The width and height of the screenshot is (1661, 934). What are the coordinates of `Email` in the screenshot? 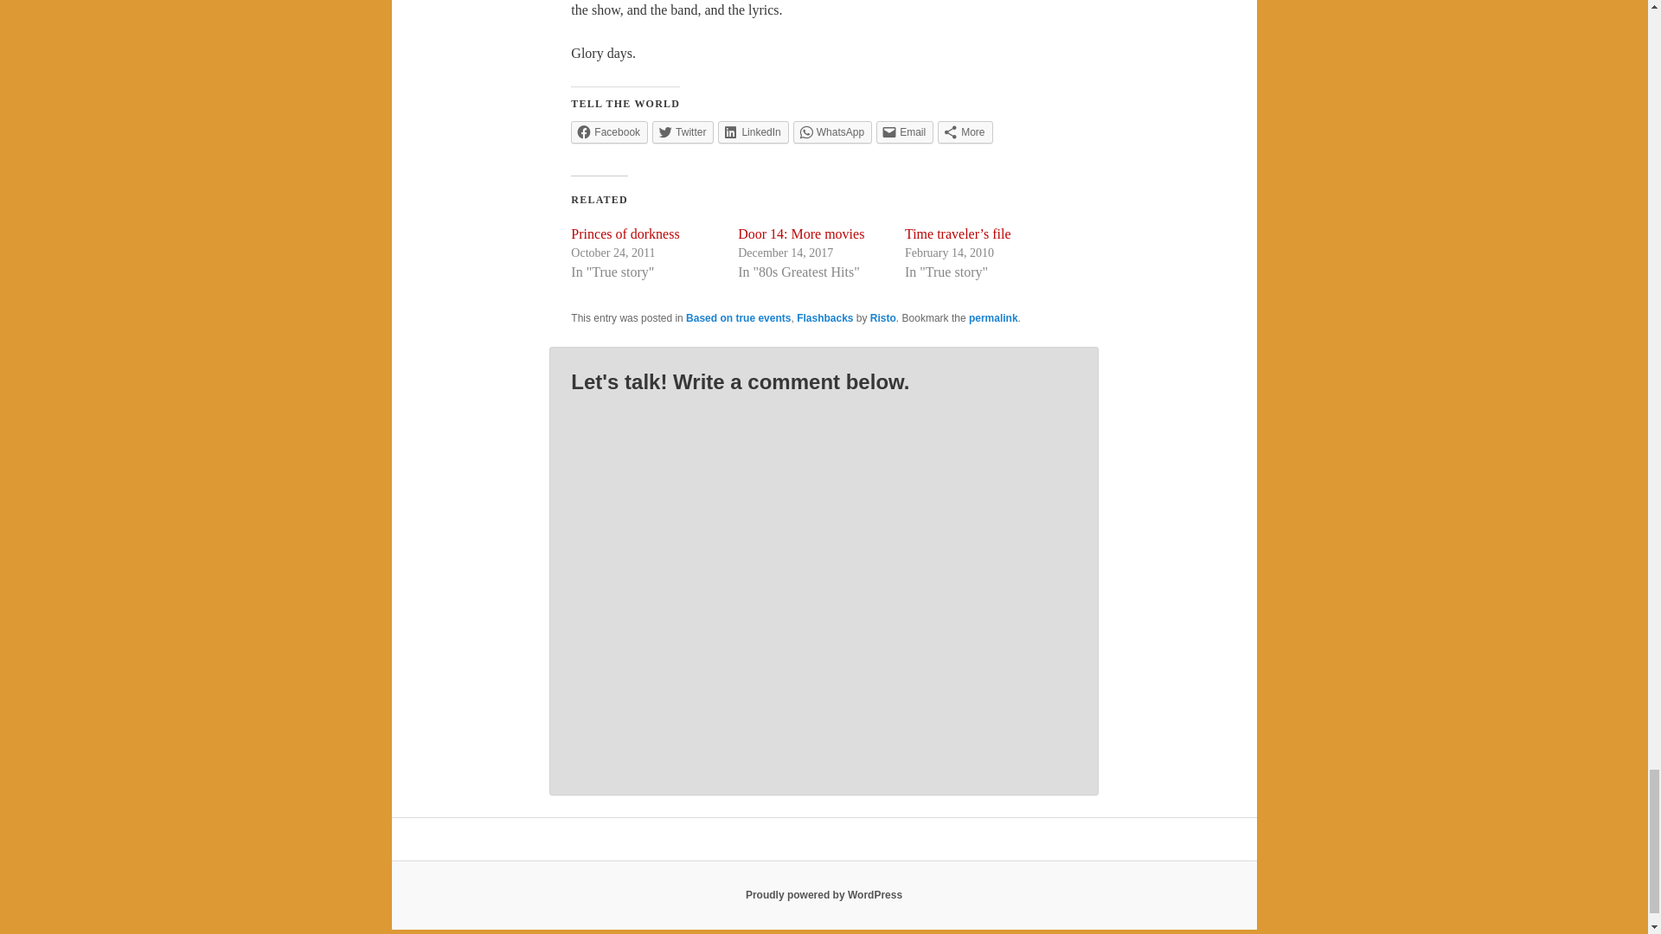 It's located at (905, 132).